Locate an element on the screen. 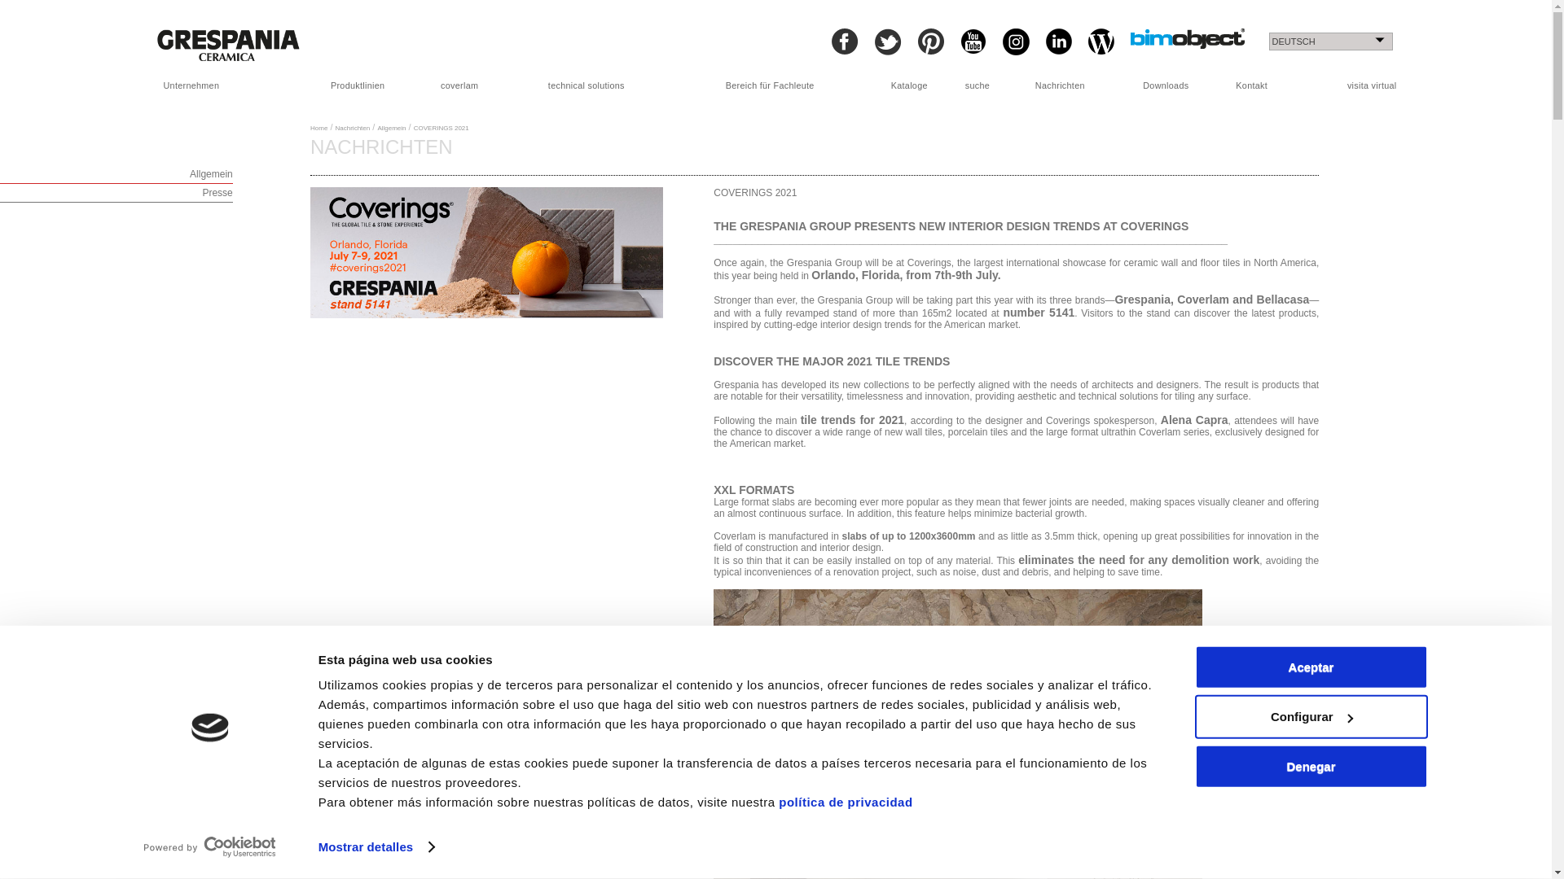 Image resolution: width=1564 pixels, height=879 pixels. pinterest is located at coordinates (929, 41).